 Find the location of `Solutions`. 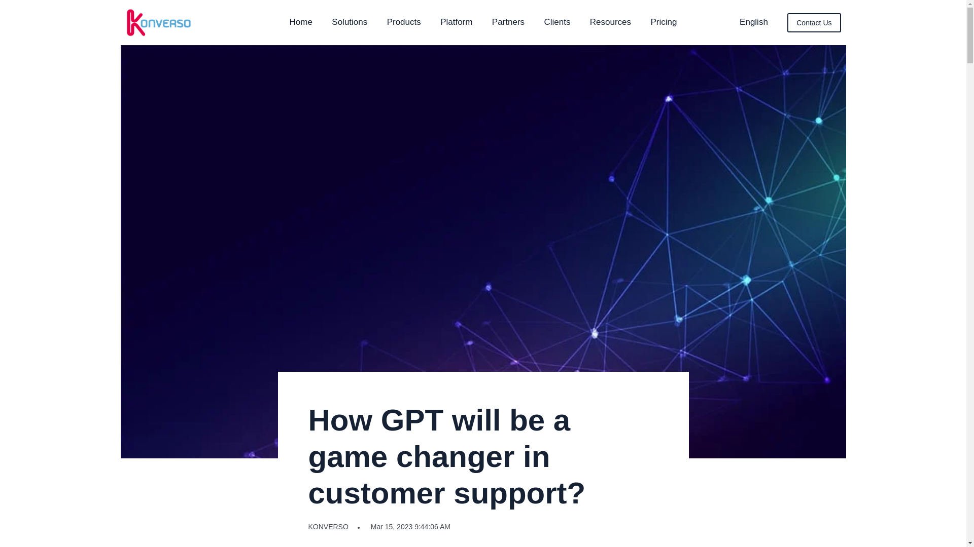

Solutions is located at coordinates (349, 22).